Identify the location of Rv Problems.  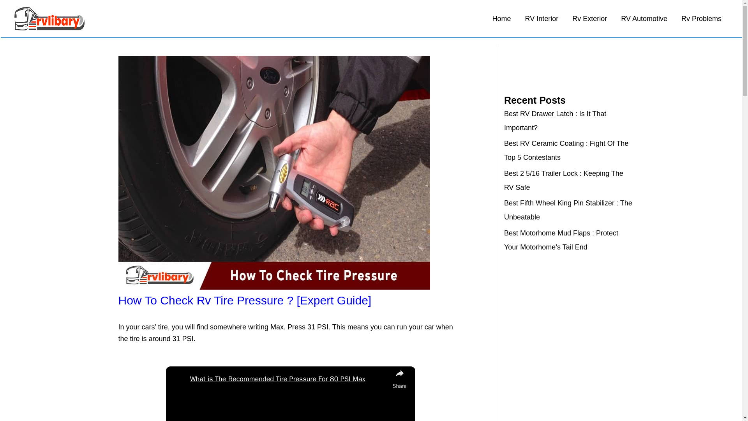
(701, 19).